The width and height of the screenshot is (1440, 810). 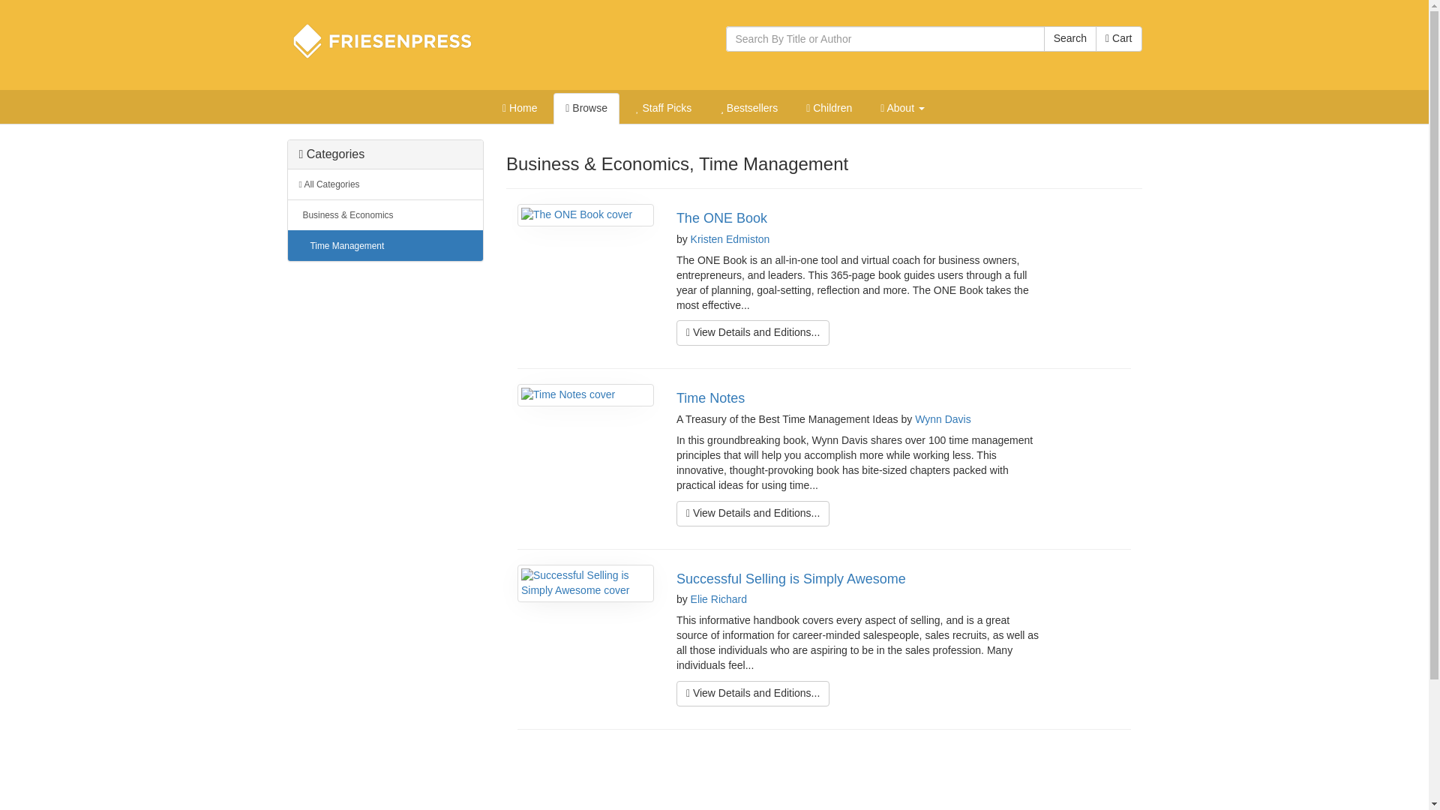 What do you see at coordinates (710, 397) in the screenshot?
I see `Time Notes` at bounding box center [710, 397].